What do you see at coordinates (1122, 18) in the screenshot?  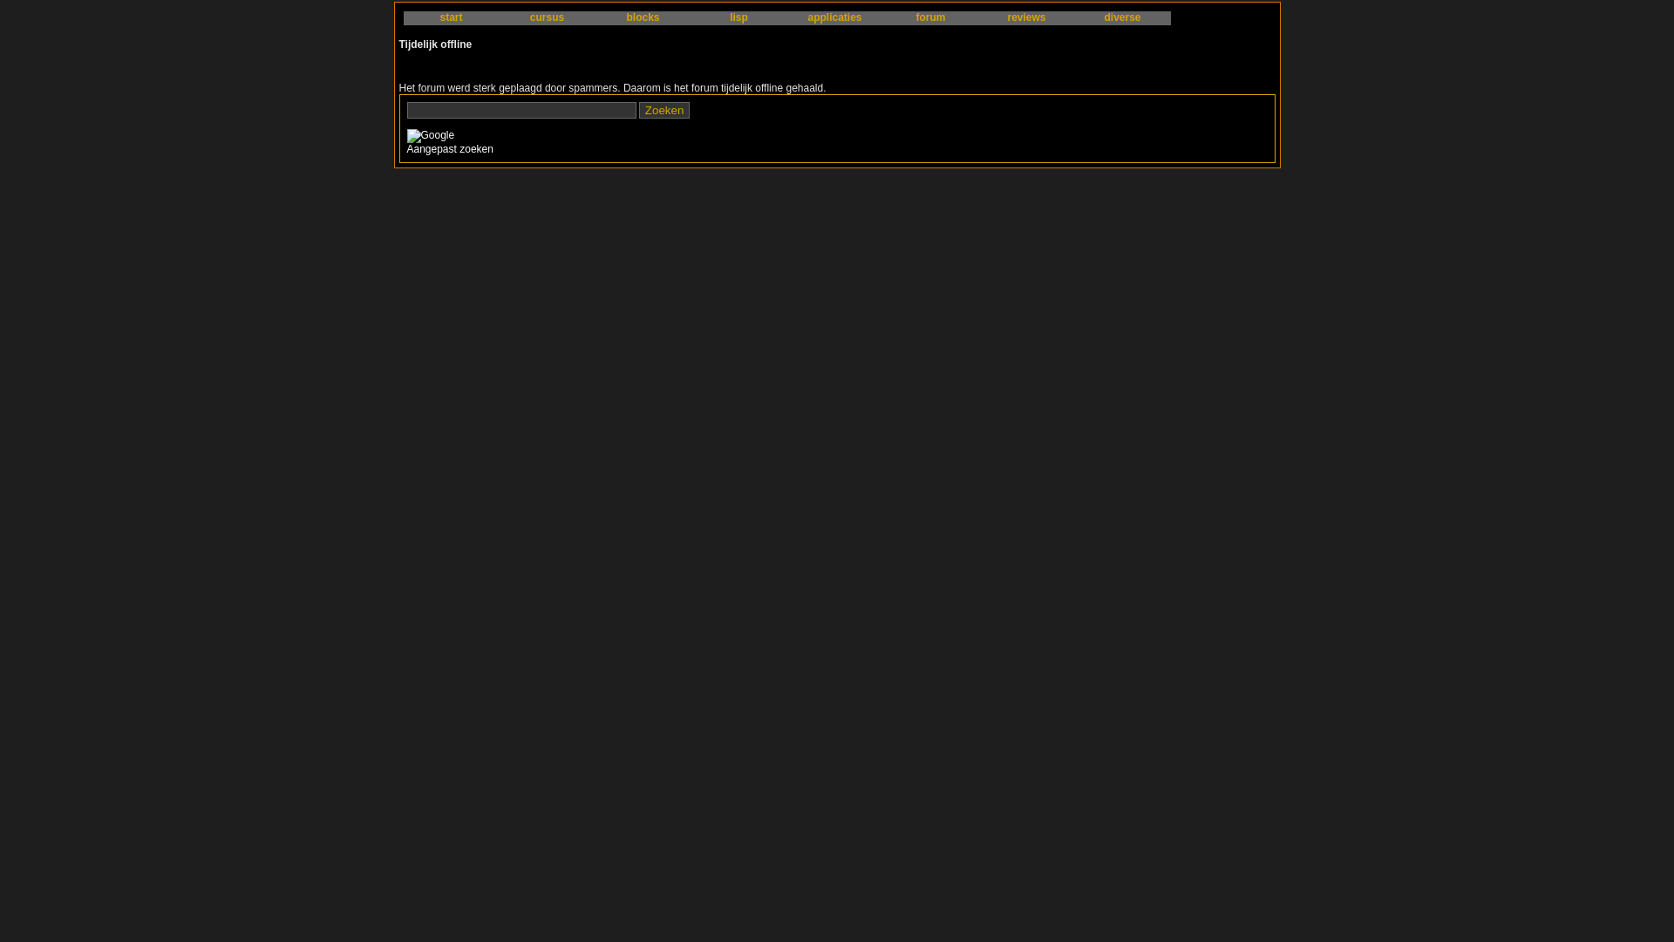 I see `diverse` at bounding box center [1122, 18].